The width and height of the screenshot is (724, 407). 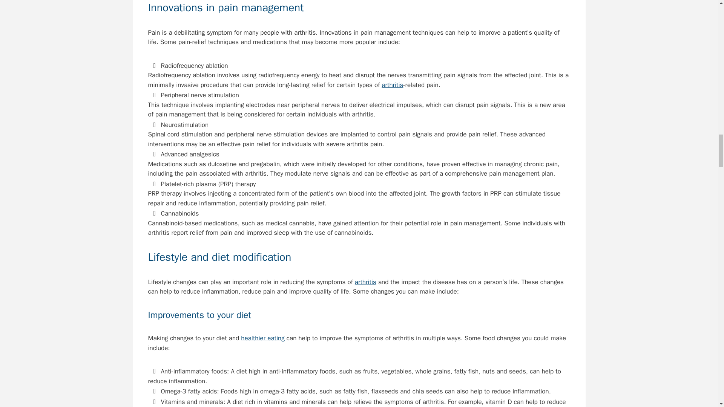 I want to click on arthritis, so click(x=365, y=282).